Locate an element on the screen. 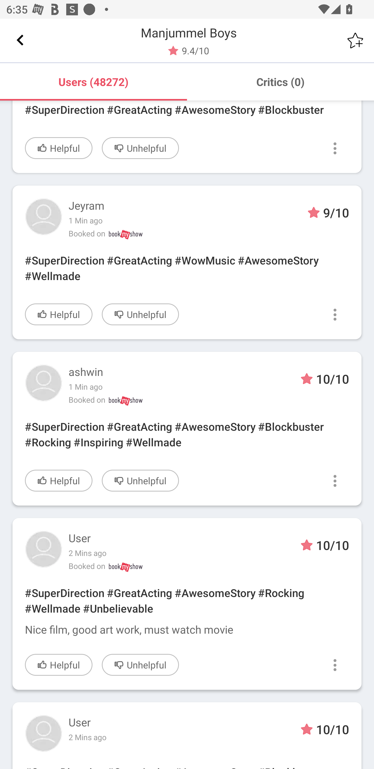 The width and height of the screenshot is (374, 769). Helpful is located at coordinates (59, 481).